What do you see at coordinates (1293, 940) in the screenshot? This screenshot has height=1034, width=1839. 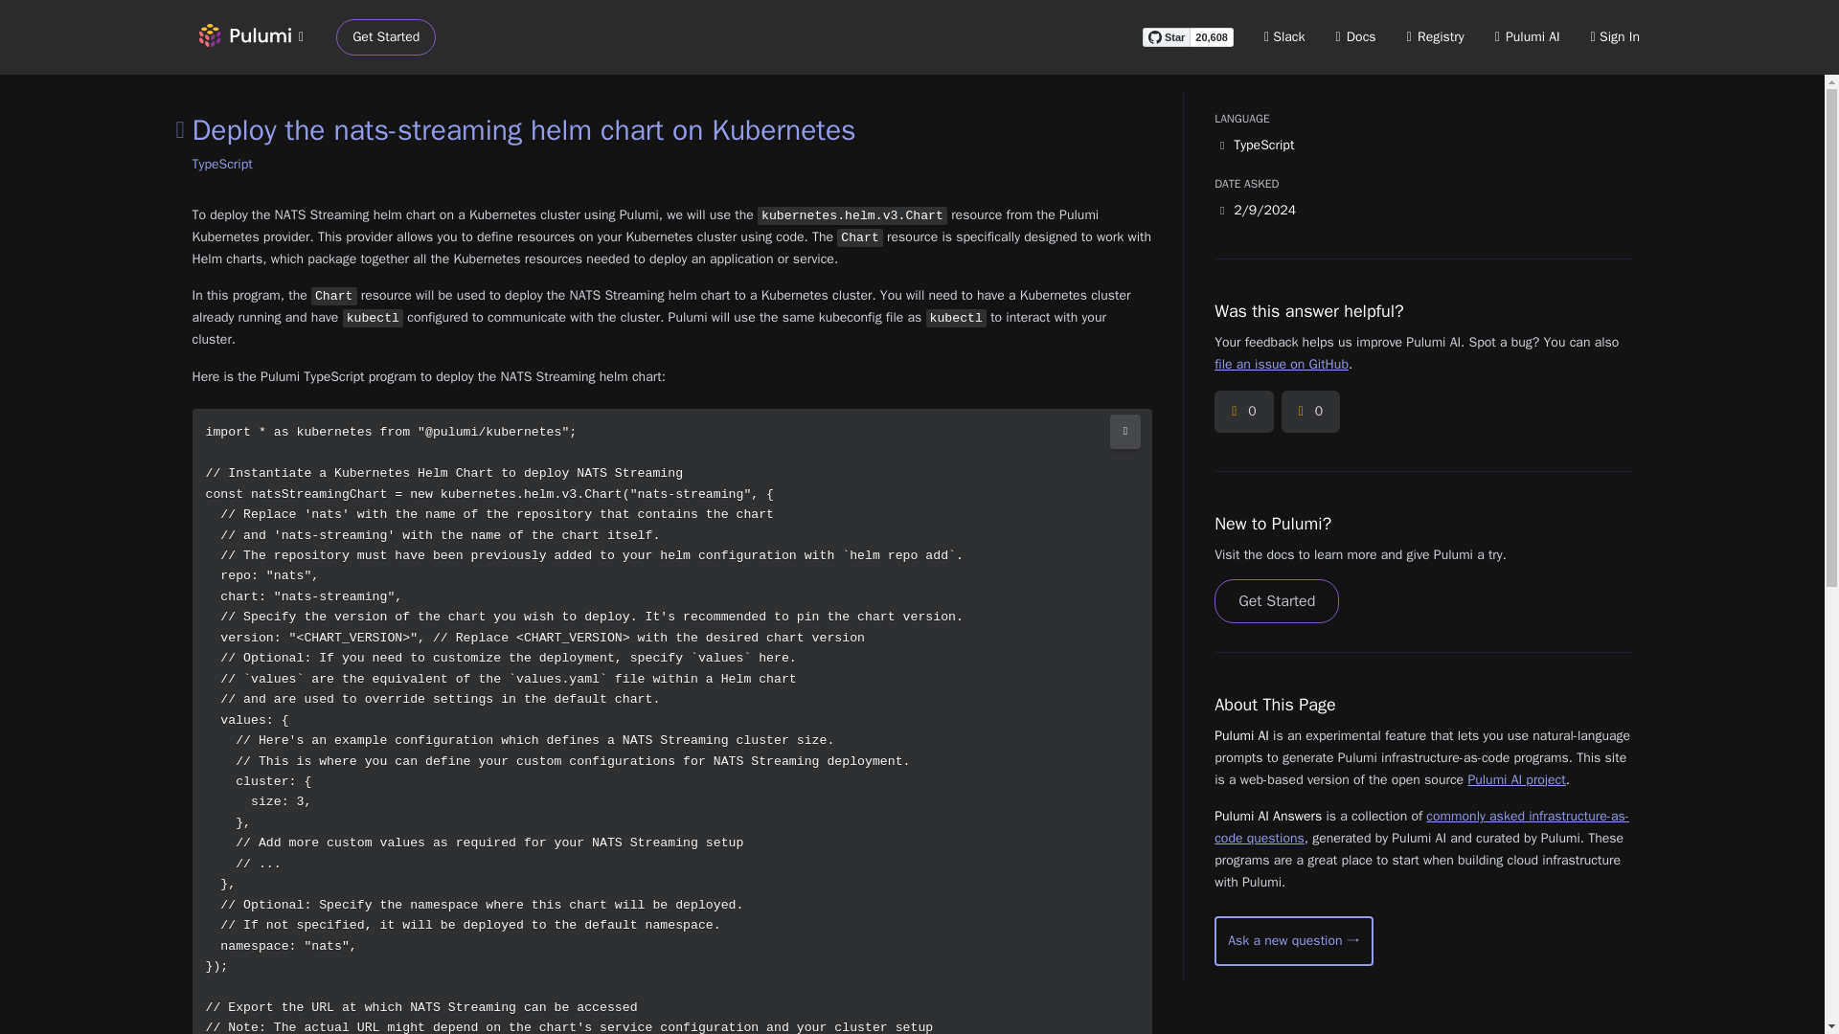 I see `Start a new conversation with Pulumi AI` at bounding box center [1293, 940].